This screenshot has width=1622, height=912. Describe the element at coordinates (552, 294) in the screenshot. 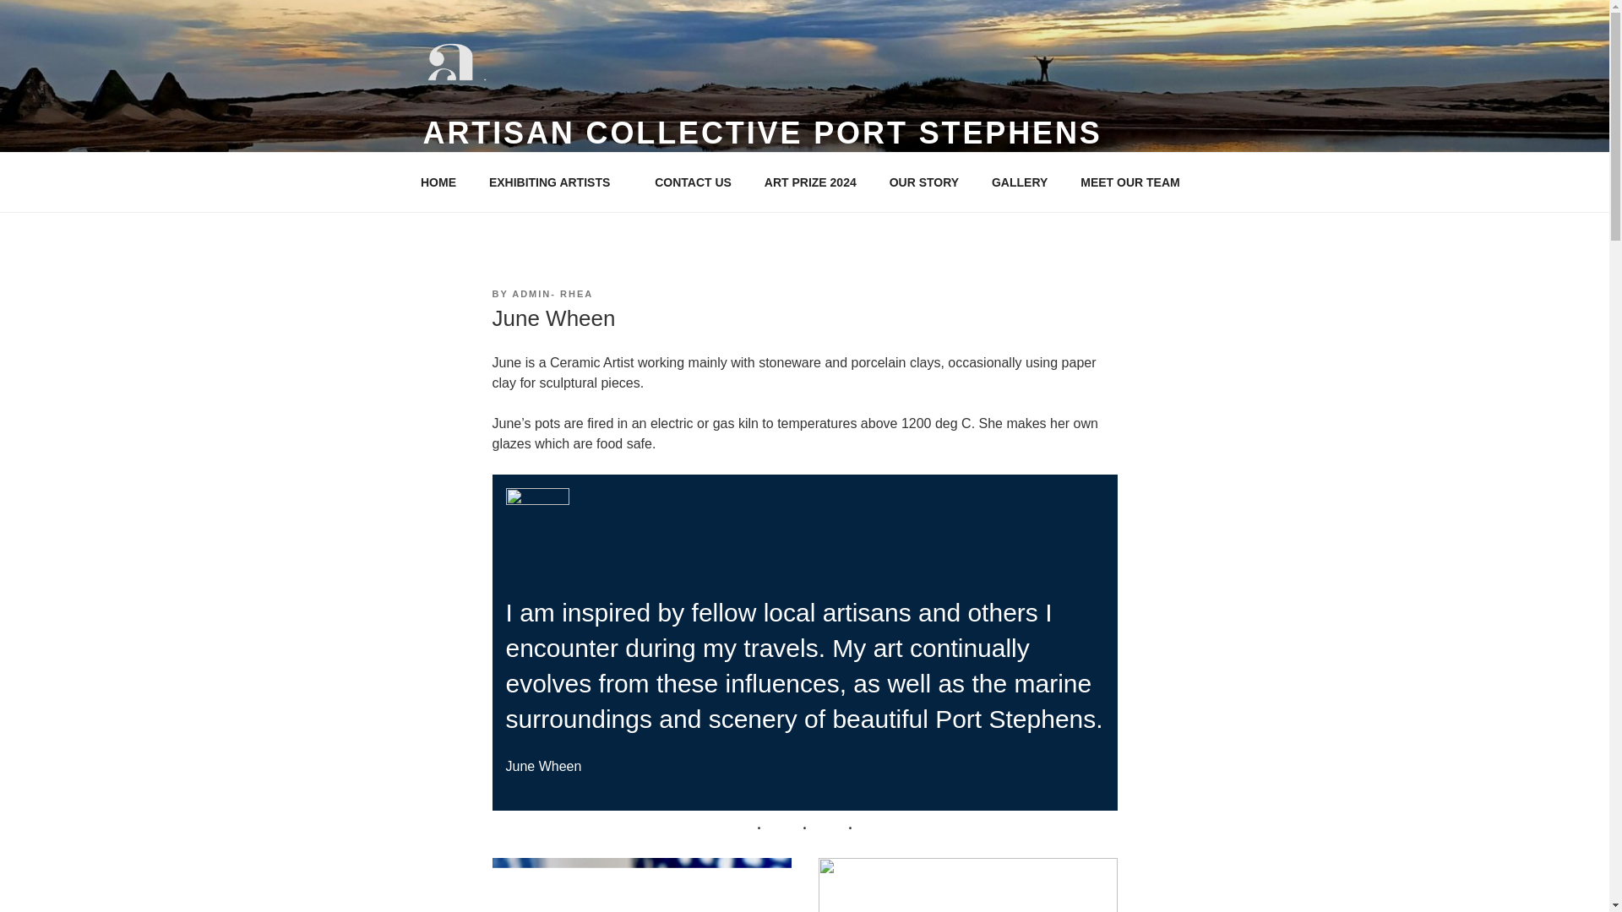

I see `ADMIN- RHEA` at that location.